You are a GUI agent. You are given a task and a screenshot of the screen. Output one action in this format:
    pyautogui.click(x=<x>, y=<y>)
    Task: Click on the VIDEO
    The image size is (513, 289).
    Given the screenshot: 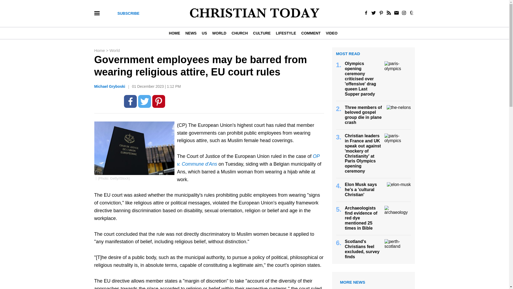 What is the action you would take?
    pyautogui.click(x=331, y=33)
    